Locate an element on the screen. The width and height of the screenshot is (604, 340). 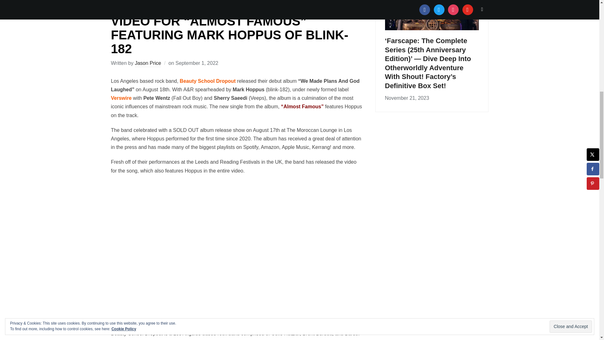
Jason Price is located at coordinates (148, 64).